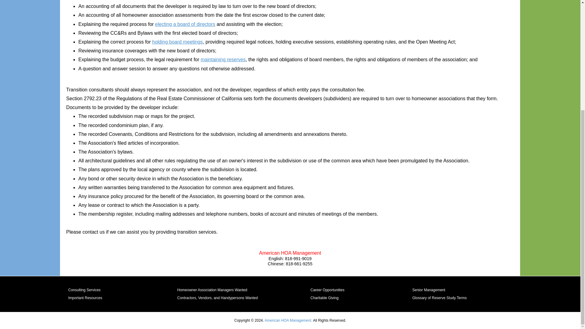 This screenshot has width=585, height=329. Describe the element at coordinates (185, 24) in the screenshot. I see `electing a board of directors` at that location.